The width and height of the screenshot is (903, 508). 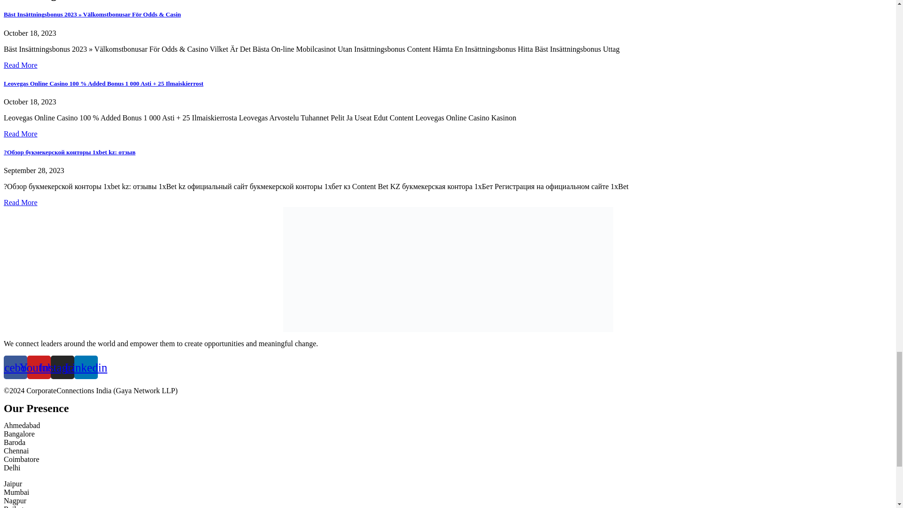 What do you see at coordinates (21, 65) in the screenshot?
I see `Read More` at bounding box center [21, 65].